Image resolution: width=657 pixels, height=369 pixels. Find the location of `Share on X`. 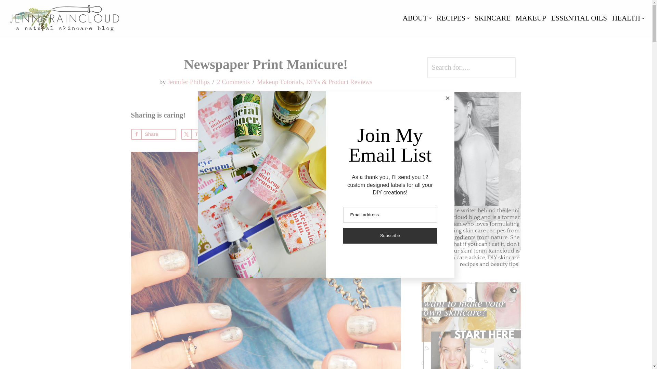

Share on X is located at coordinates (203, 134).